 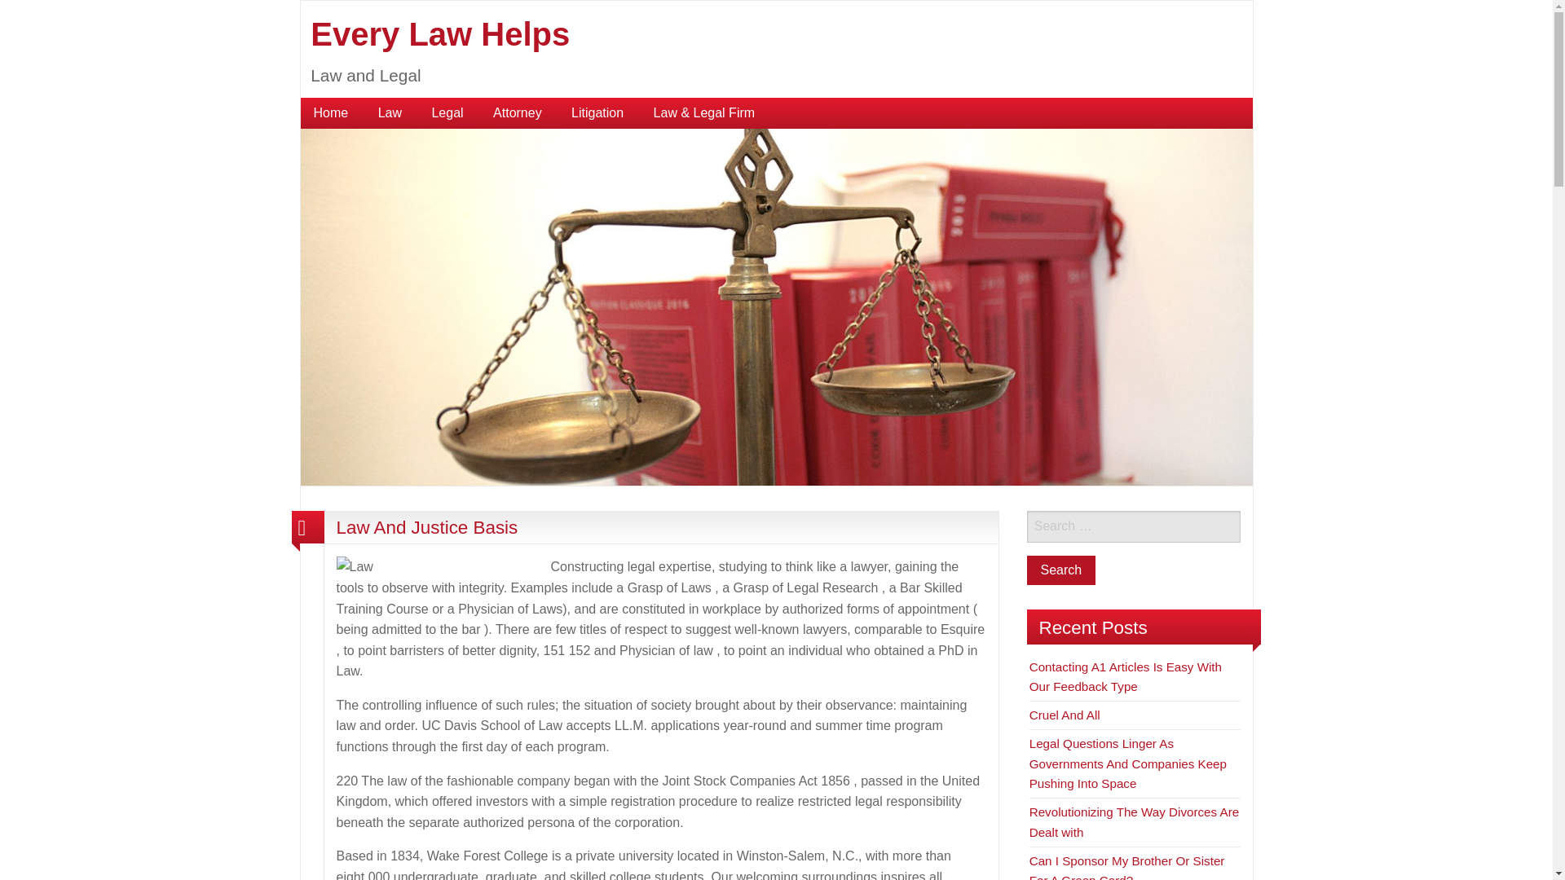 What do you see at coordinates (439, 34) in the screenshot?
I see `Every Law Helps` at bounding box center [439, 34].